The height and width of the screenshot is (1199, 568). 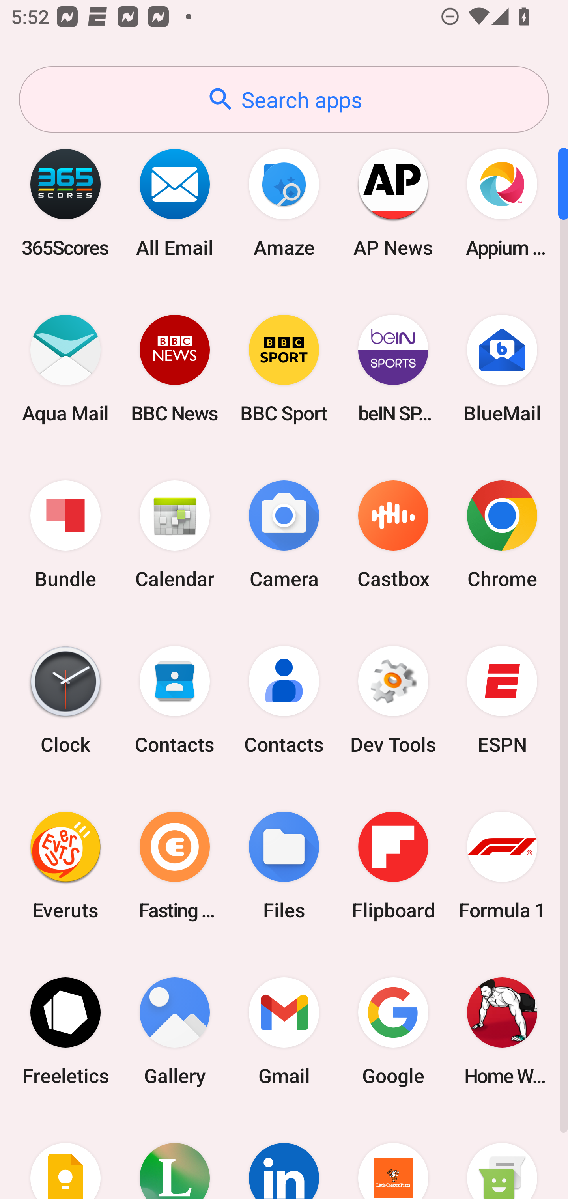 What do you see at coordinates (175, 203) in the screenshot?
I see `All Email` at bounding box center [175, 203].